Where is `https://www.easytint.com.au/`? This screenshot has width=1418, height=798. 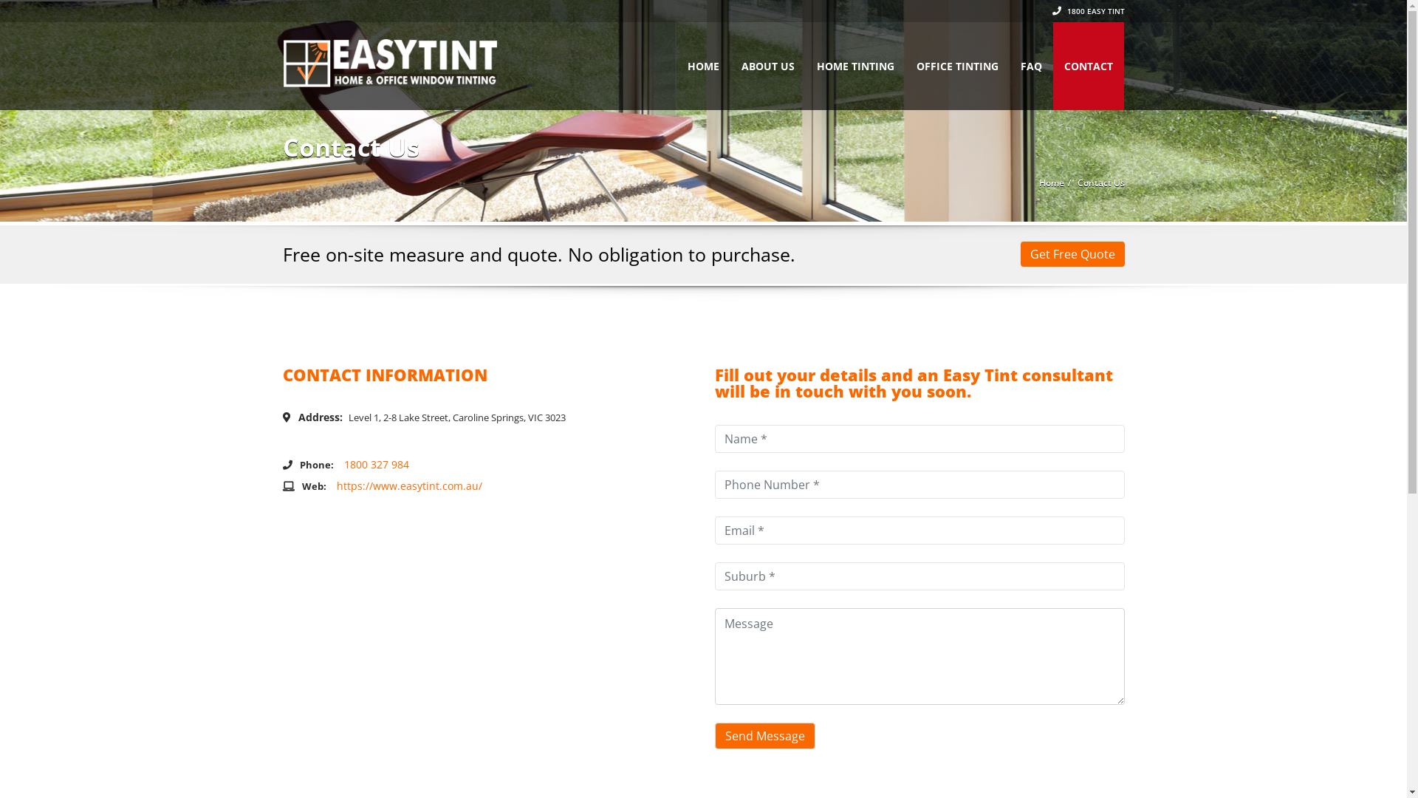 https://www.easytint.com.au/ is located at coordinates (409, 486).